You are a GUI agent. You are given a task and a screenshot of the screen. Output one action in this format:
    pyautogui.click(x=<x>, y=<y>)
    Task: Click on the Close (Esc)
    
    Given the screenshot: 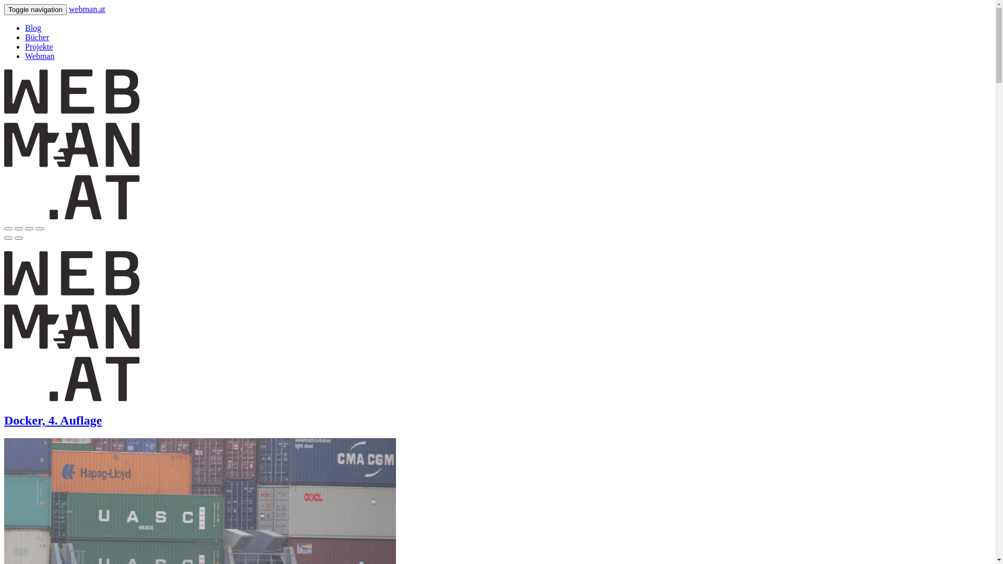 What is the action you would take?
    pyautogui.click(x=8, y=229)
    